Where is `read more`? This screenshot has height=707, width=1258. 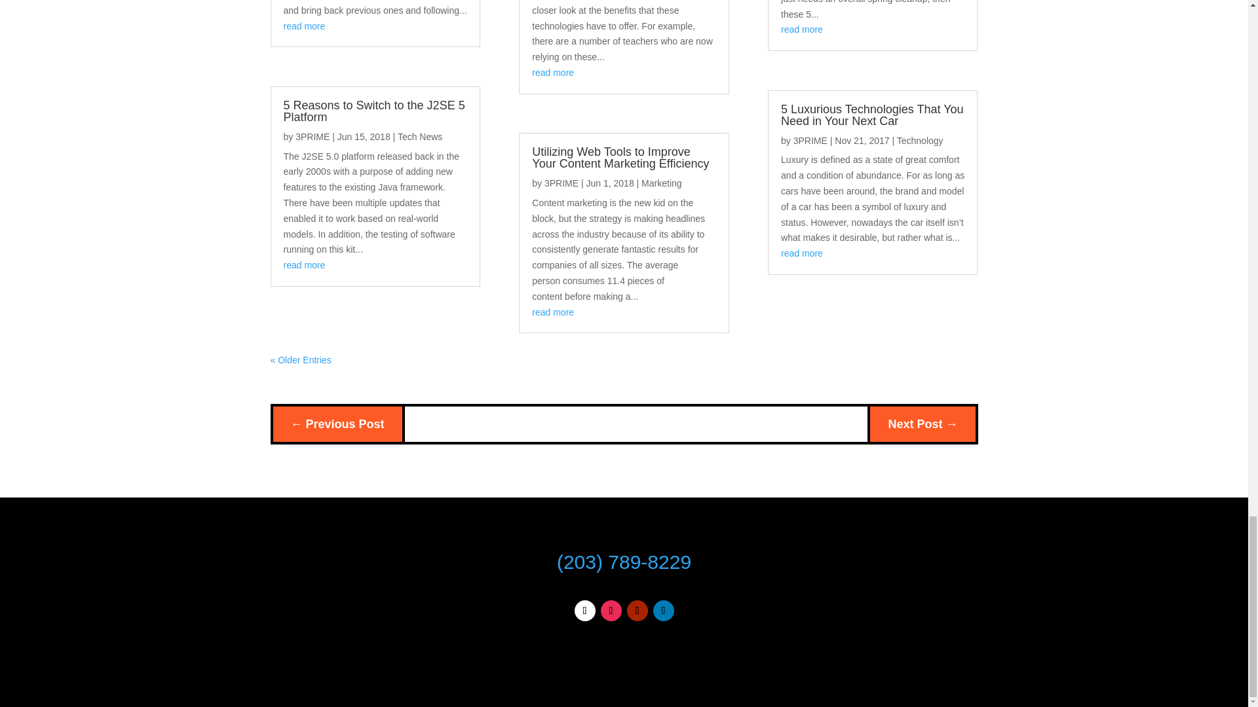 read more is located at coordinates (304, 264).